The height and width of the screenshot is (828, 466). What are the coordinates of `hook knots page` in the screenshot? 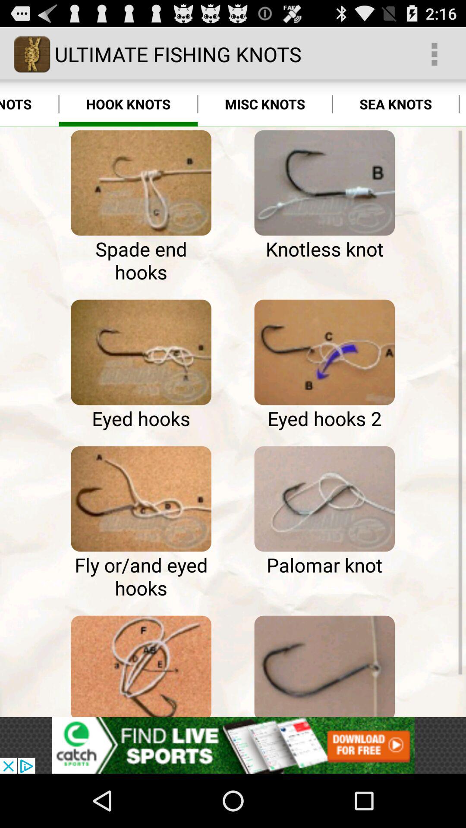 It's located at (324, 664).